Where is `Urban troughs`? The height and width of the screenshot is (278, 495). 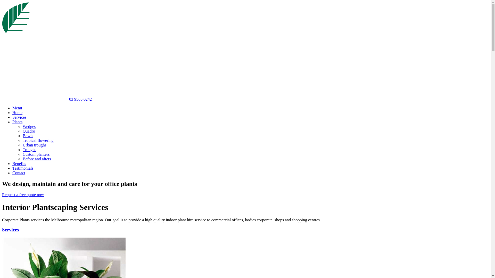 Urban troughs is located at coordinates (35, 145).